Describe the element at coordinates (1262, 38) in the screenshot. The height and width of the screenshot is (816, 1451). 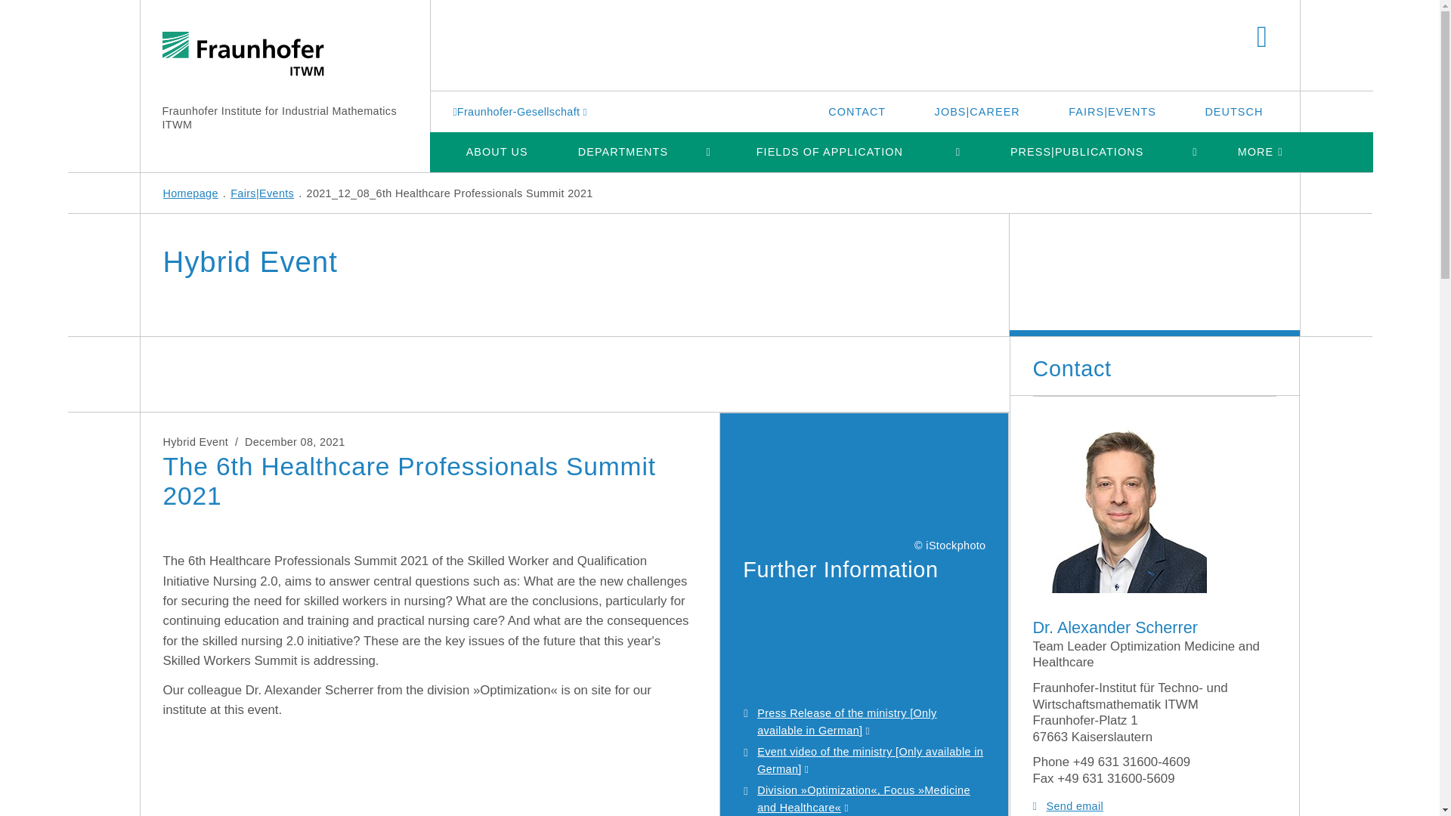
I see `SEARCH` at that location.